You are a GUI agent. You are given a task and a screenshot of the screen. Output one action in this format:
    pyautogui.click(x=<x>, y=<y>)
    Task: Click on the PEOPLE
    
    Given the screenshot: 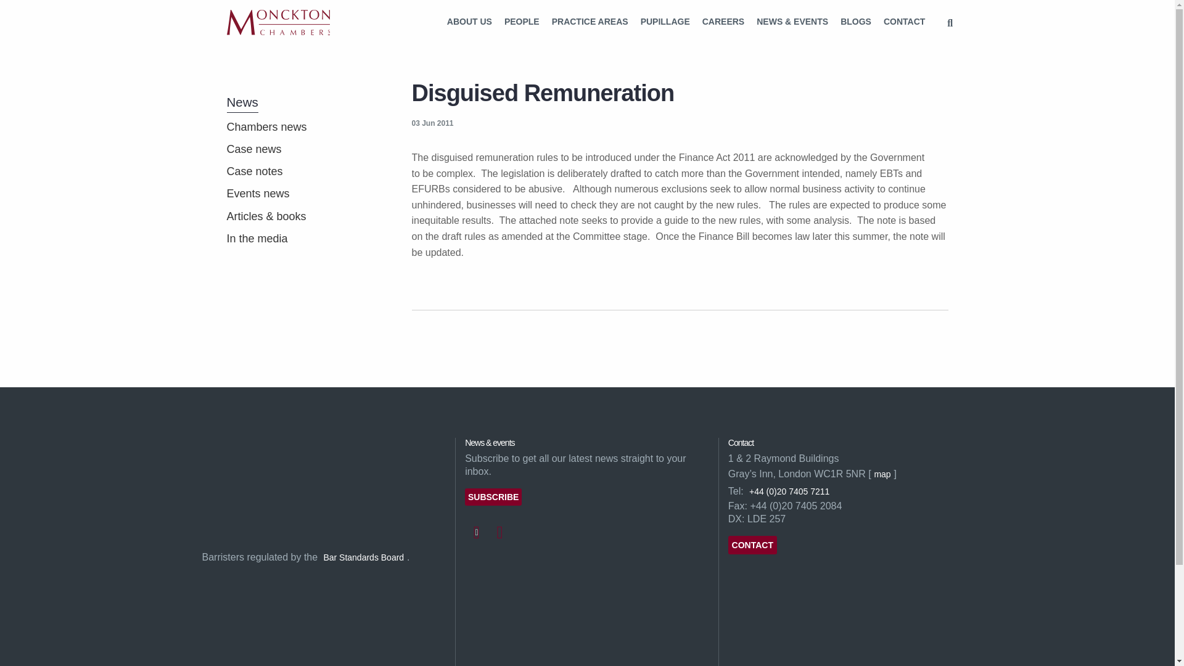 What is the action you would take?
    pyautogui.click(x=522, y=22)
    